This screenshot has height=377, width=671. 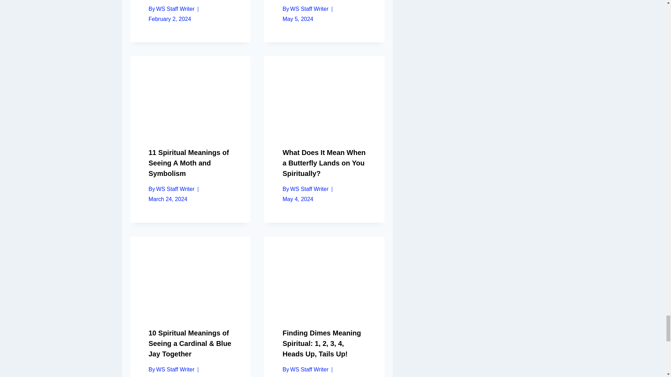 What do you see at coordinates (190, 96) in the screenshot?
I see `11 Spiritual Meanings of Seeing A Moth and Symbolism 5` at bounding box center [190, 96].